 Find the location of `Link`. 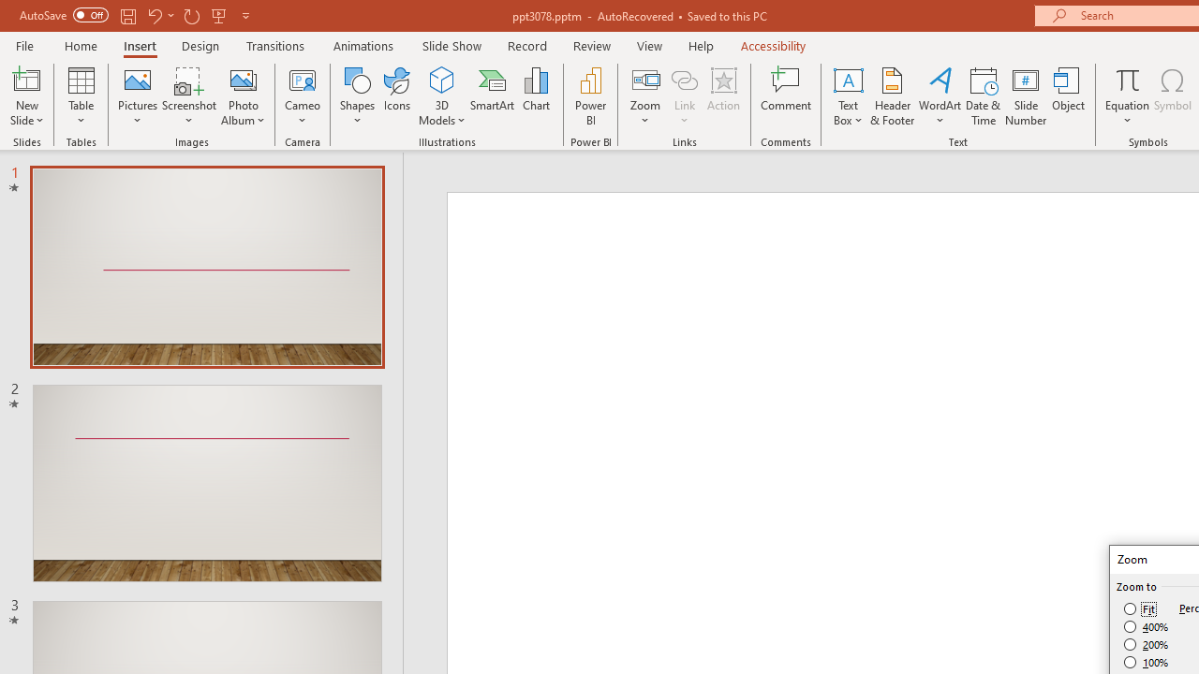

Link is located at coordinates (685, 95).